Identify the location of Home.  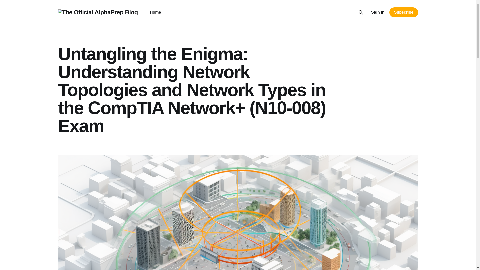
(155, 12).